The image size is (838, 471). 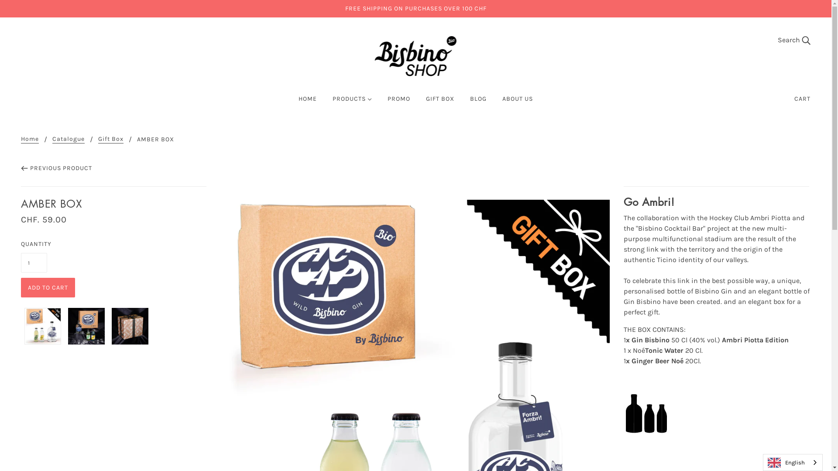 What do you see at coordinates (802, 99) in the screenshot?
I see `CART` at bounding box center [802, 99].